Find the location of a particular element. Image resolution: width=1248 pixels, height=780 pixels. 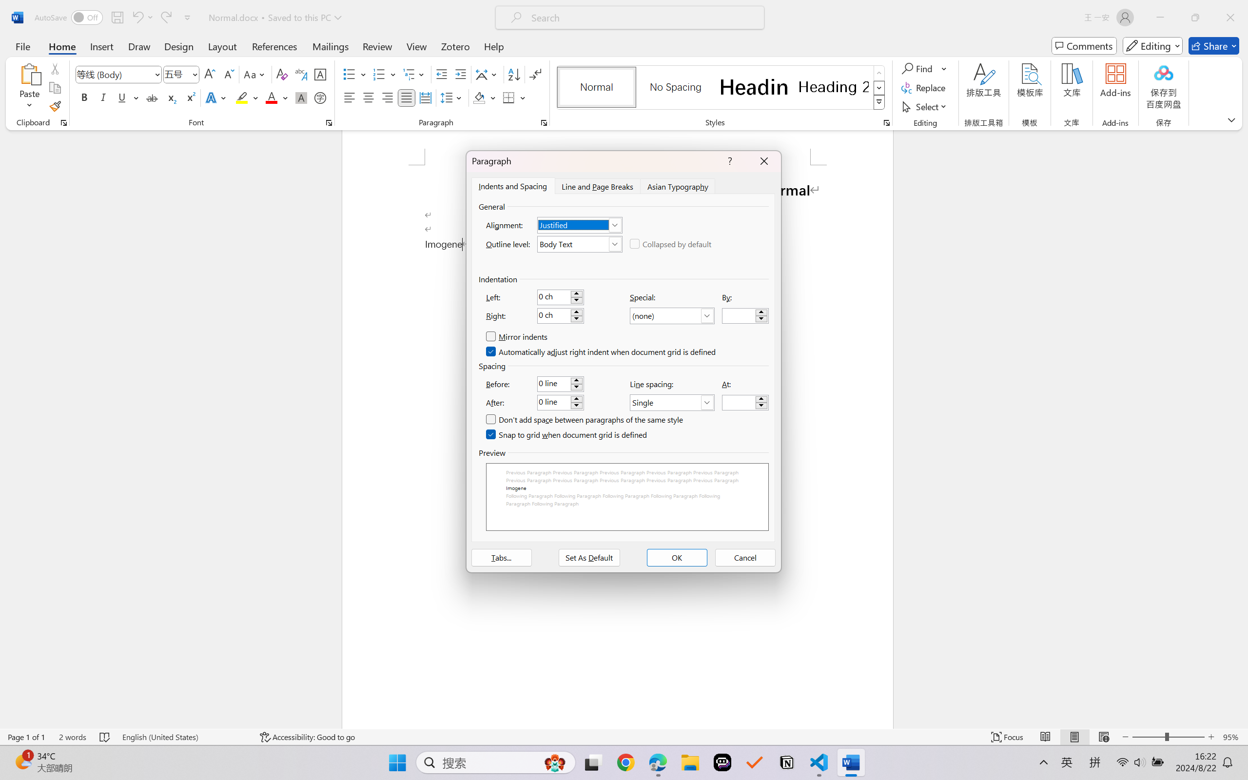

Line spacing: is located at coordinates (672, 403).